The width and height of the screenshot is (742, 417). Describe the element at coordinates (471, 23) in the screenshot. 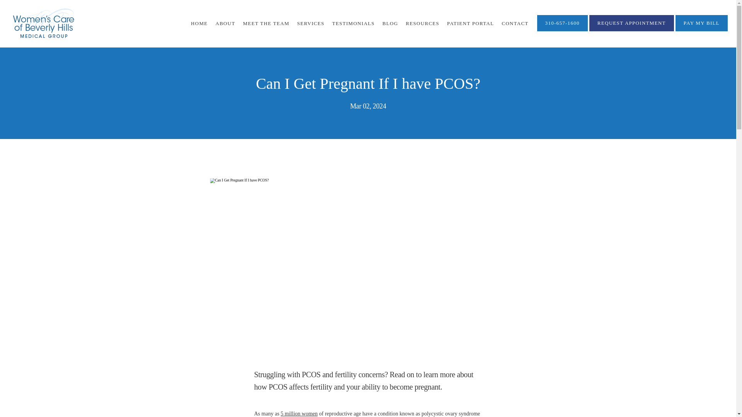

I see `PATIENT PORTAL` at that location.